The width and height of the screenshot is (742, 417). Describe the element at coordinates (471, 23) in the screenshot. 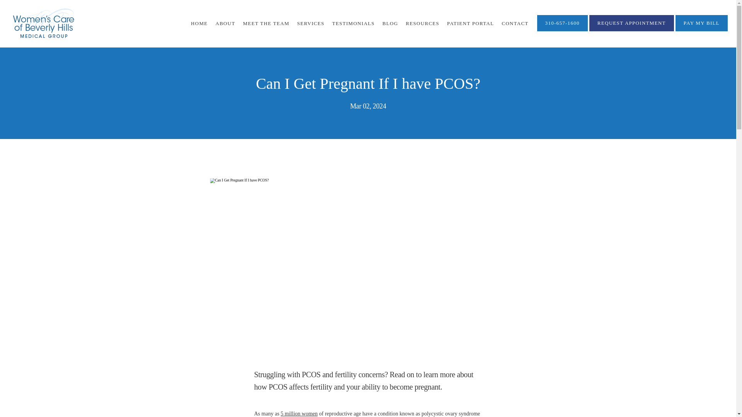

I see `PATIENT PORTAL` at that location.